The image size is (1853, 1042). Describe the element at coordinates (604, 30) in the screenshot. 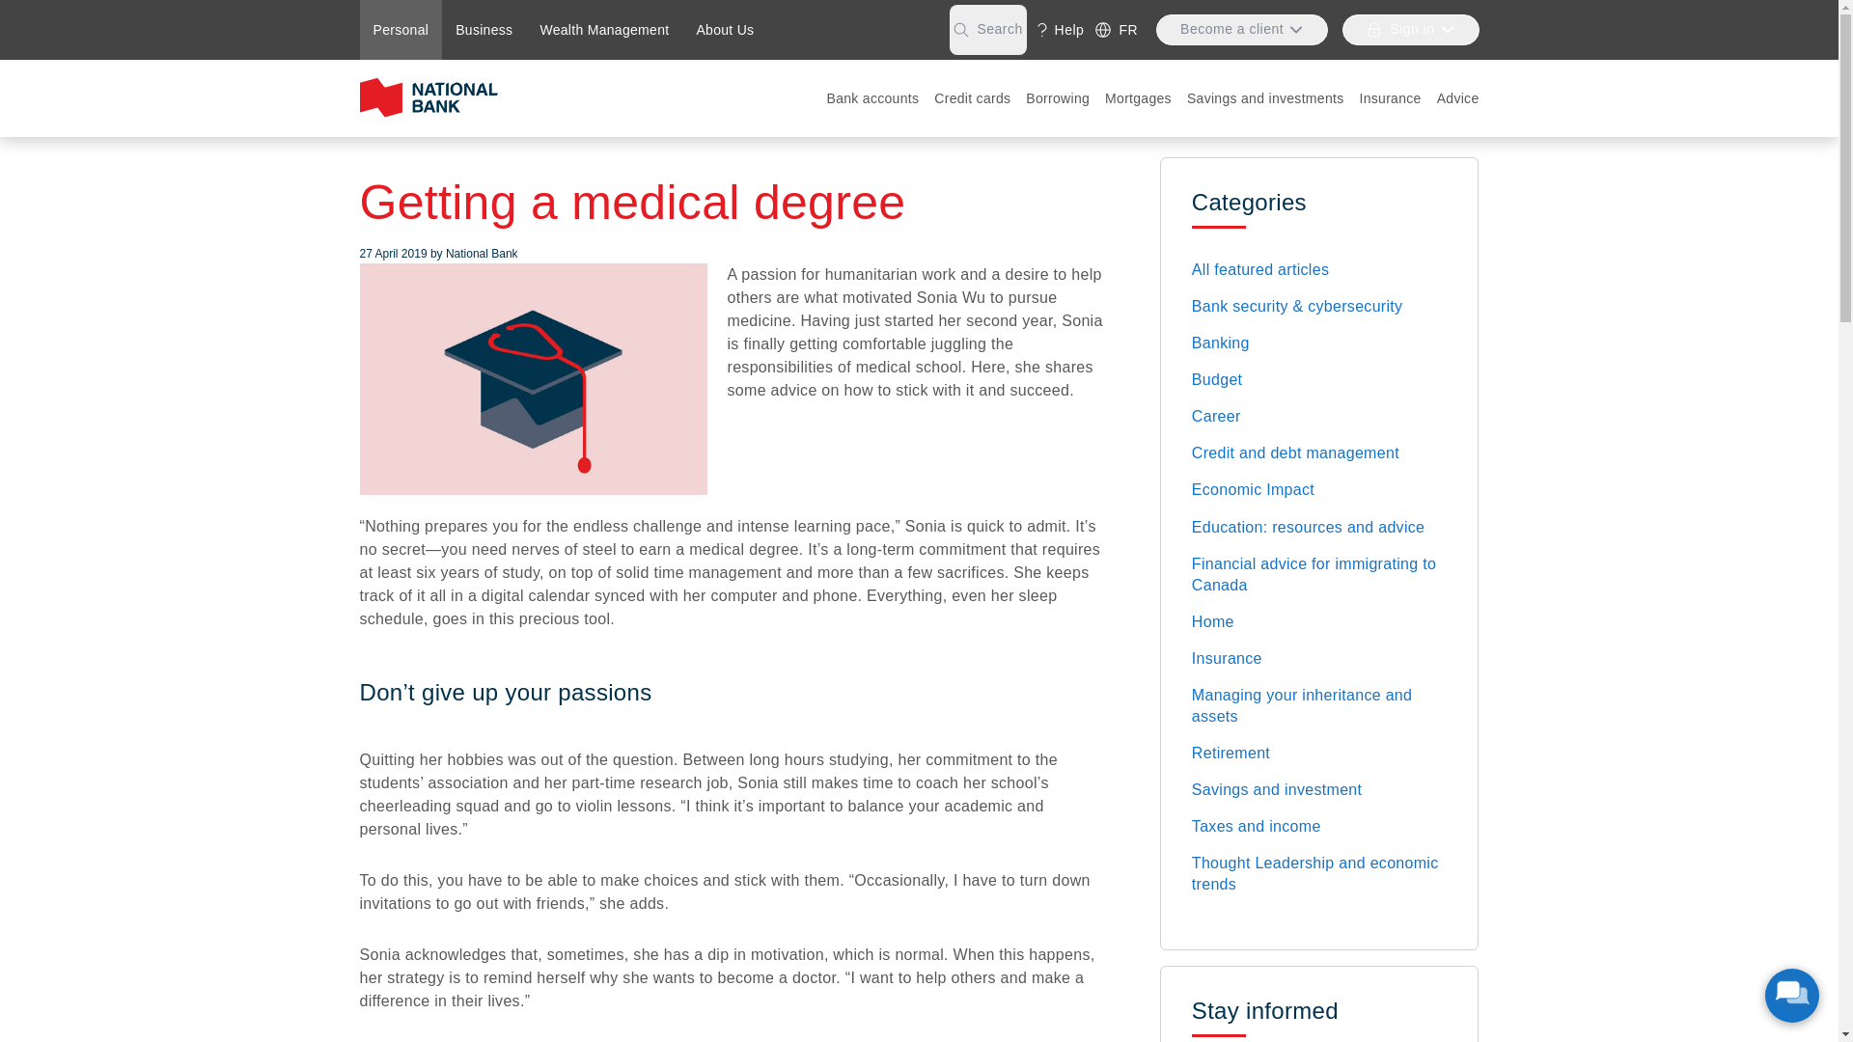

I see `Wealth Management` at that location.